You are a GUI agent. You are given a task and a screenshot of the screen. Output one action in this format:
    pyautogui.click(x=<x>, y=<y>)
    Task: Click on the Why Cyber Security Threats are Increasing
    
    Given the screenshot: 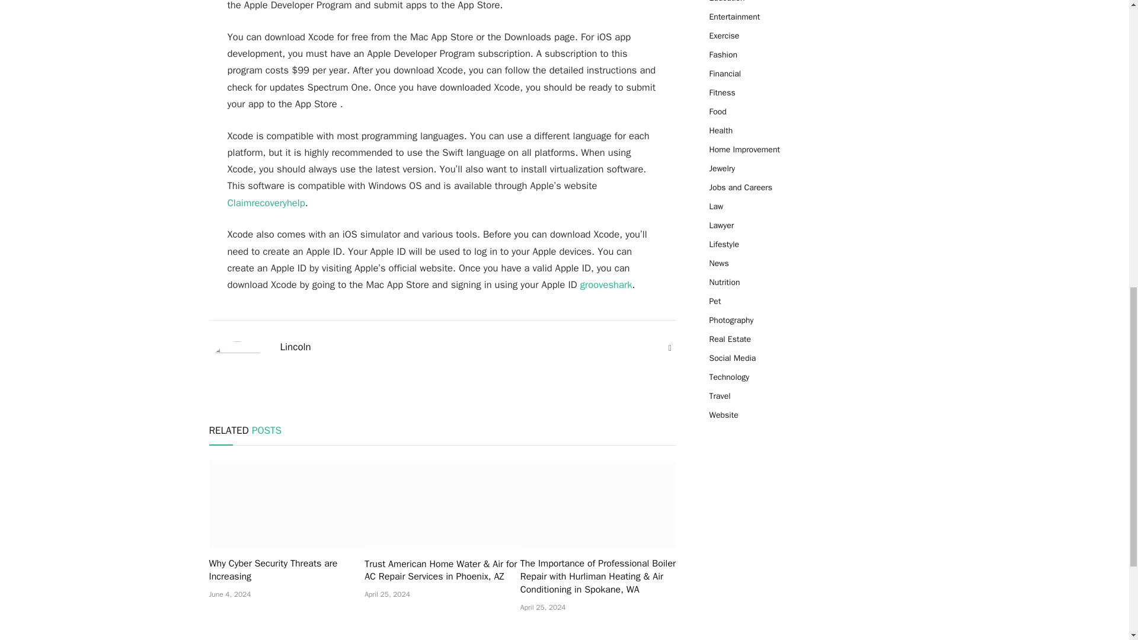 What is the action you would take?
    pyautogui.click(x=286, y=504)
    